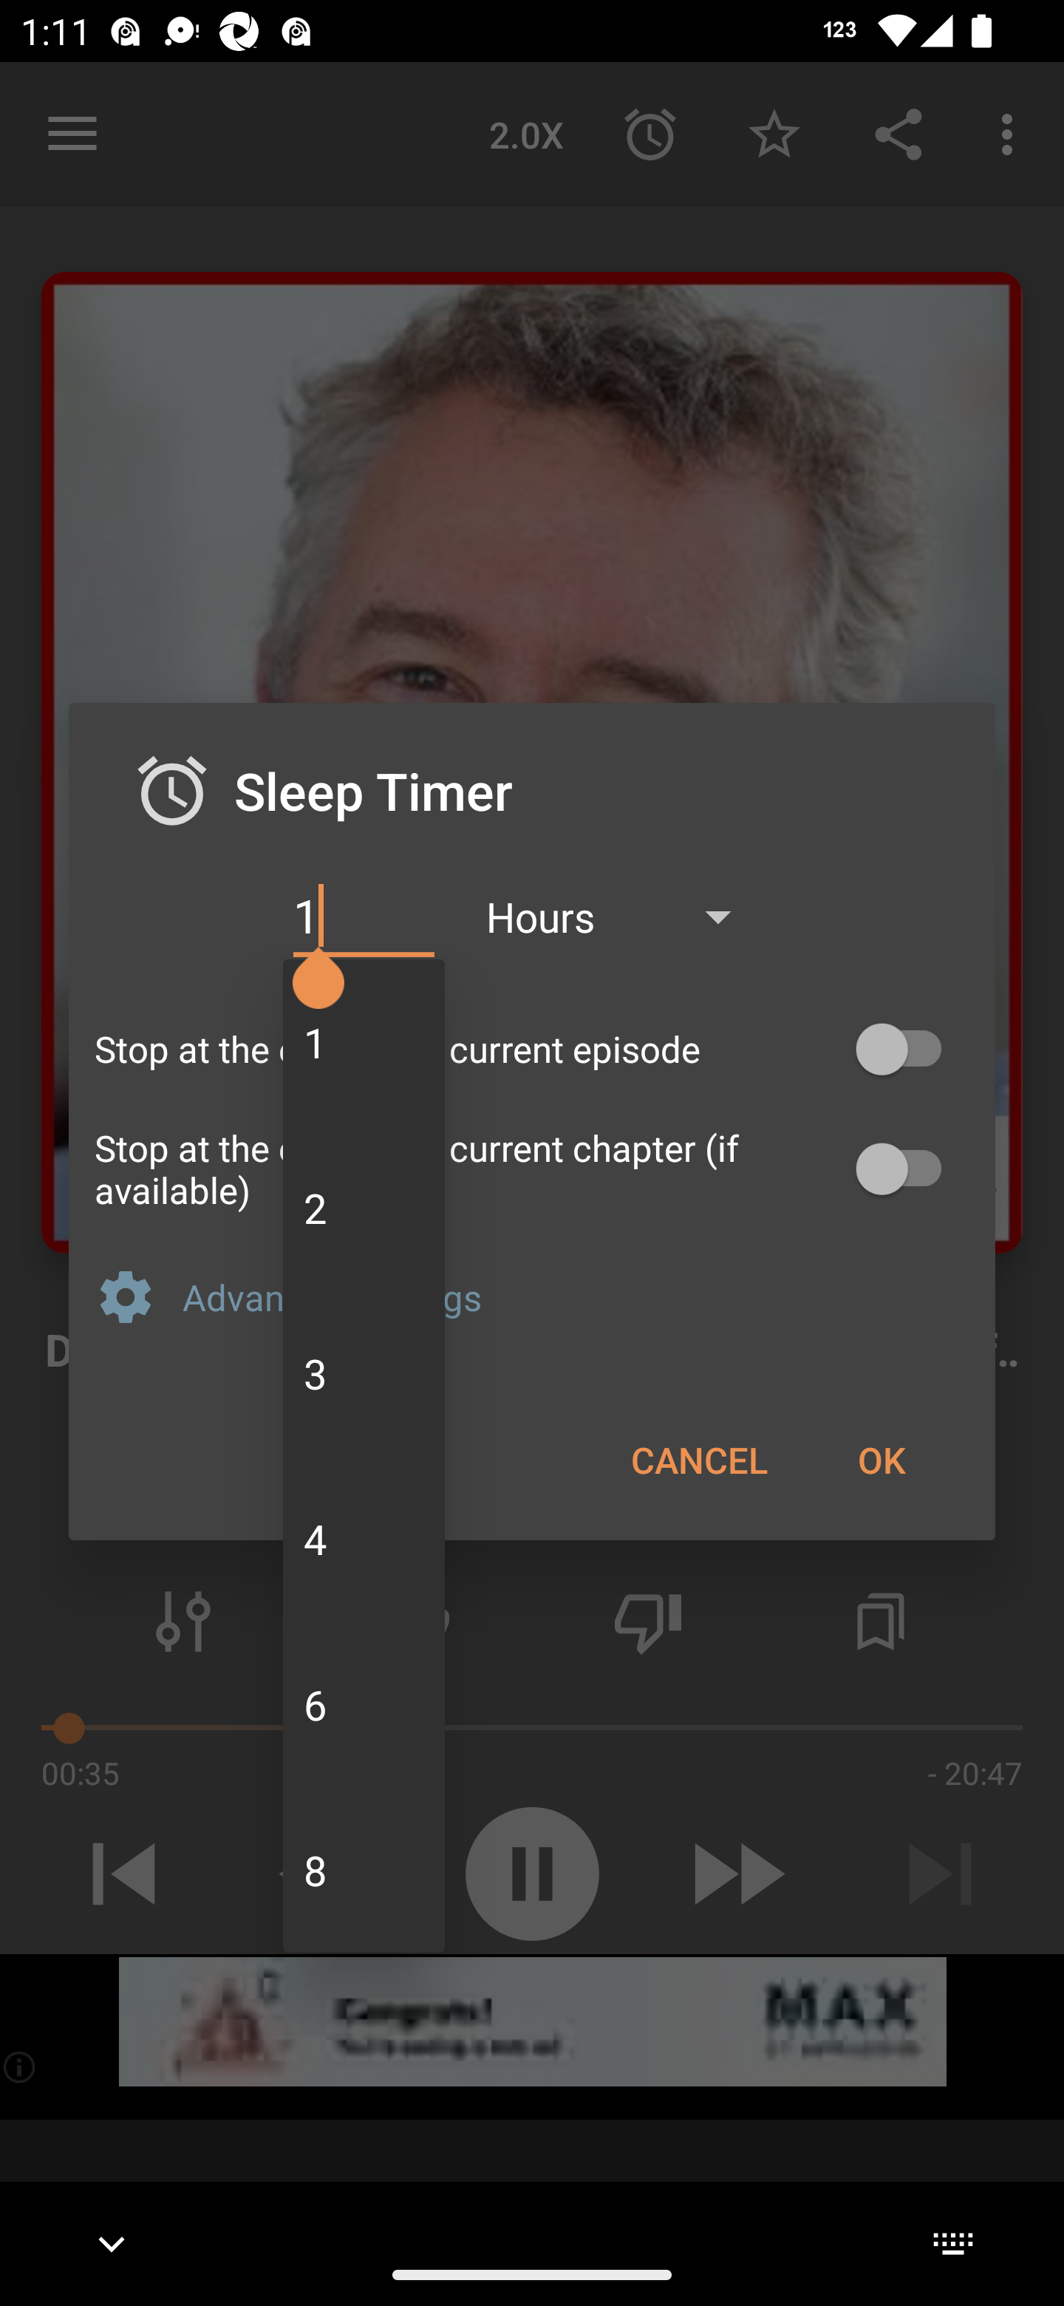 The width and height of the screenshot is (1064, 2306). What do you see at coordinates (622, 916) in the screenshot?
I see `Hours` at bounding box center [622, 916].